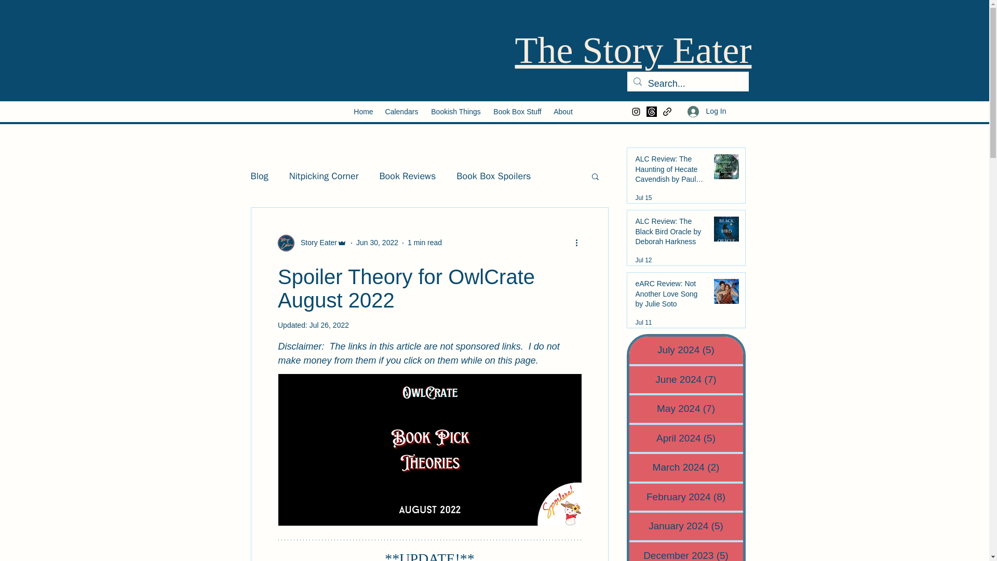 The height and width of the screenshot is (561, 997). Describe the element at coordinates (634, 50) in the screenshot. I see `The Story Eater` at that location.